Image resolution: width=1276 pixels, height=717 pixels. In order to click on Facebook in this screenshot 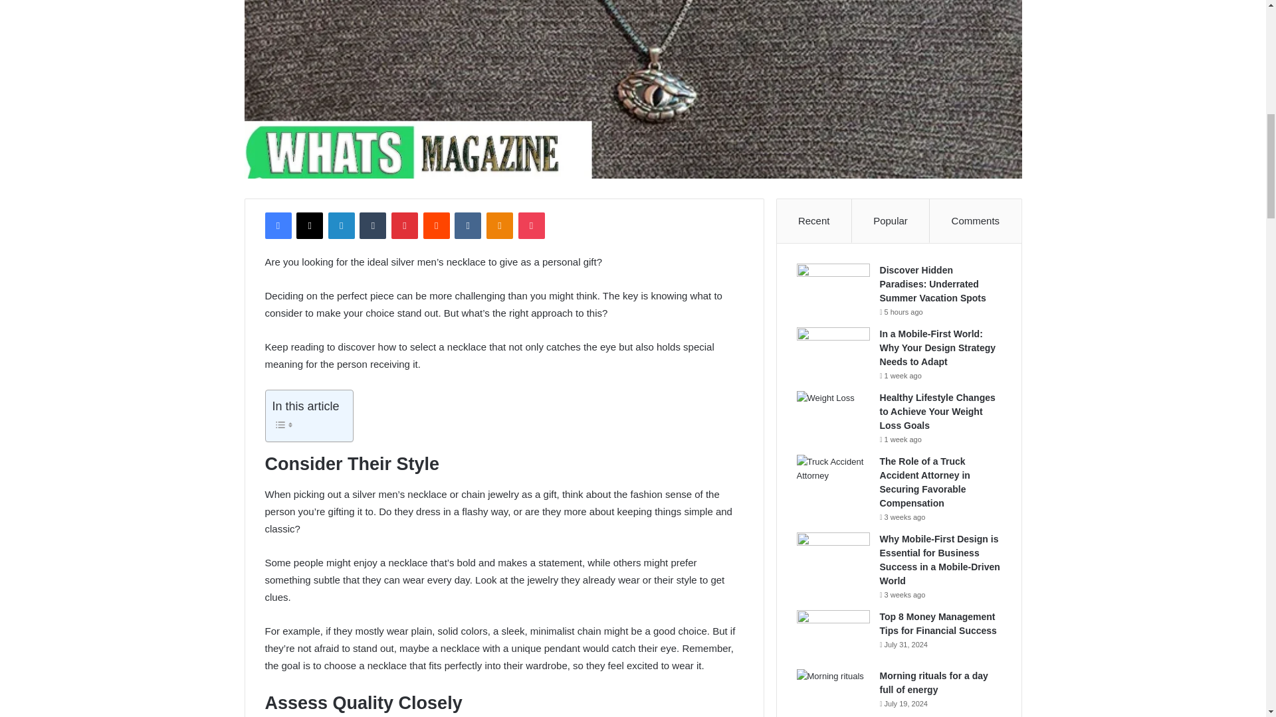, I will do `click(277, 225)`.